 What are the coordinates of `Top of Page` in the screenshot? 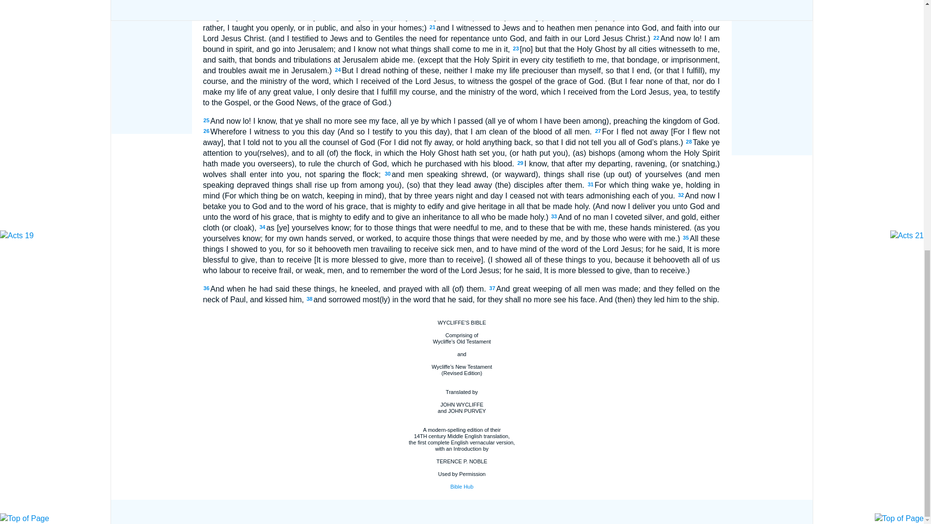 It's located at (24, 40).